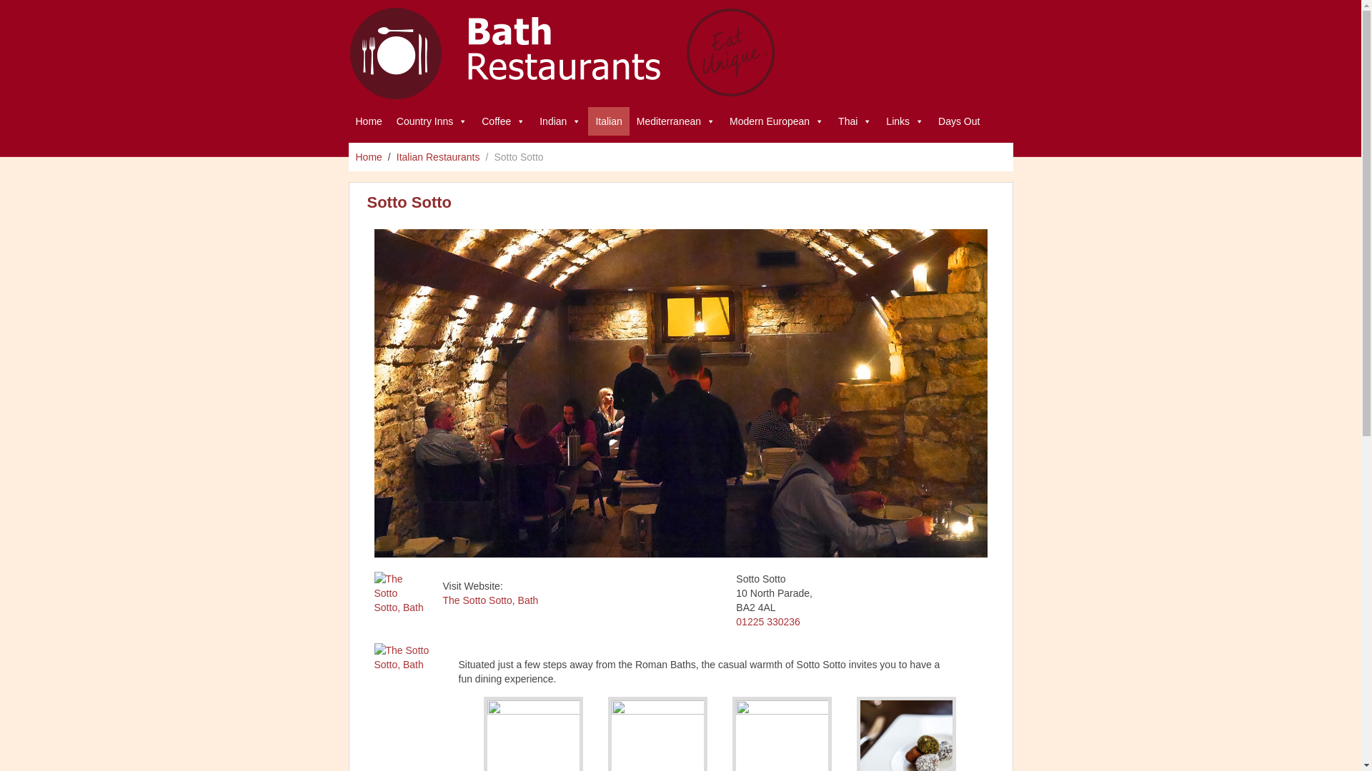 This screenshot has height=771, width=1372. I want to click on The Sotto Sotto, Bath, so click(491, 600).